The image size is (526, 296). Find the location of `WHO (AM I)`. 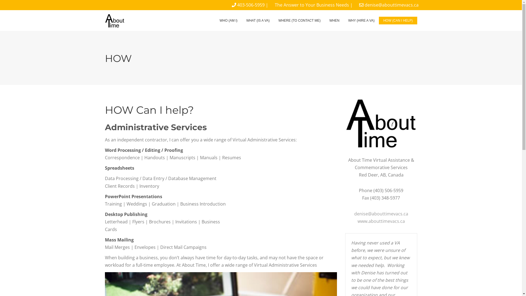

WHO (AM I) is located at coordinates (228, 21).